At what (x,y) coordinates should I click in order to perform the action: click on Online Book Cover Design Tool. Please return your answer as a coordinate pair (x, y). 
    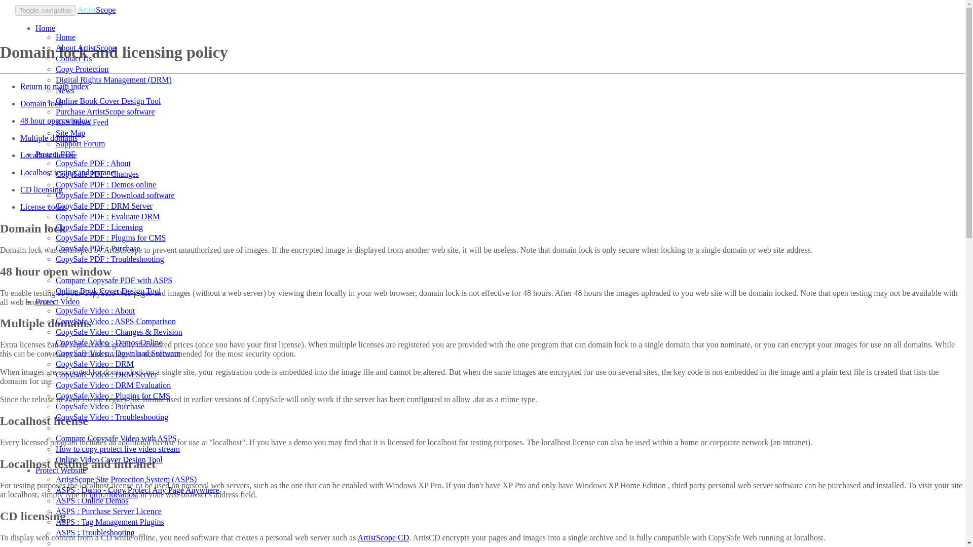
    Looking at the image, I should click on (107, 101).